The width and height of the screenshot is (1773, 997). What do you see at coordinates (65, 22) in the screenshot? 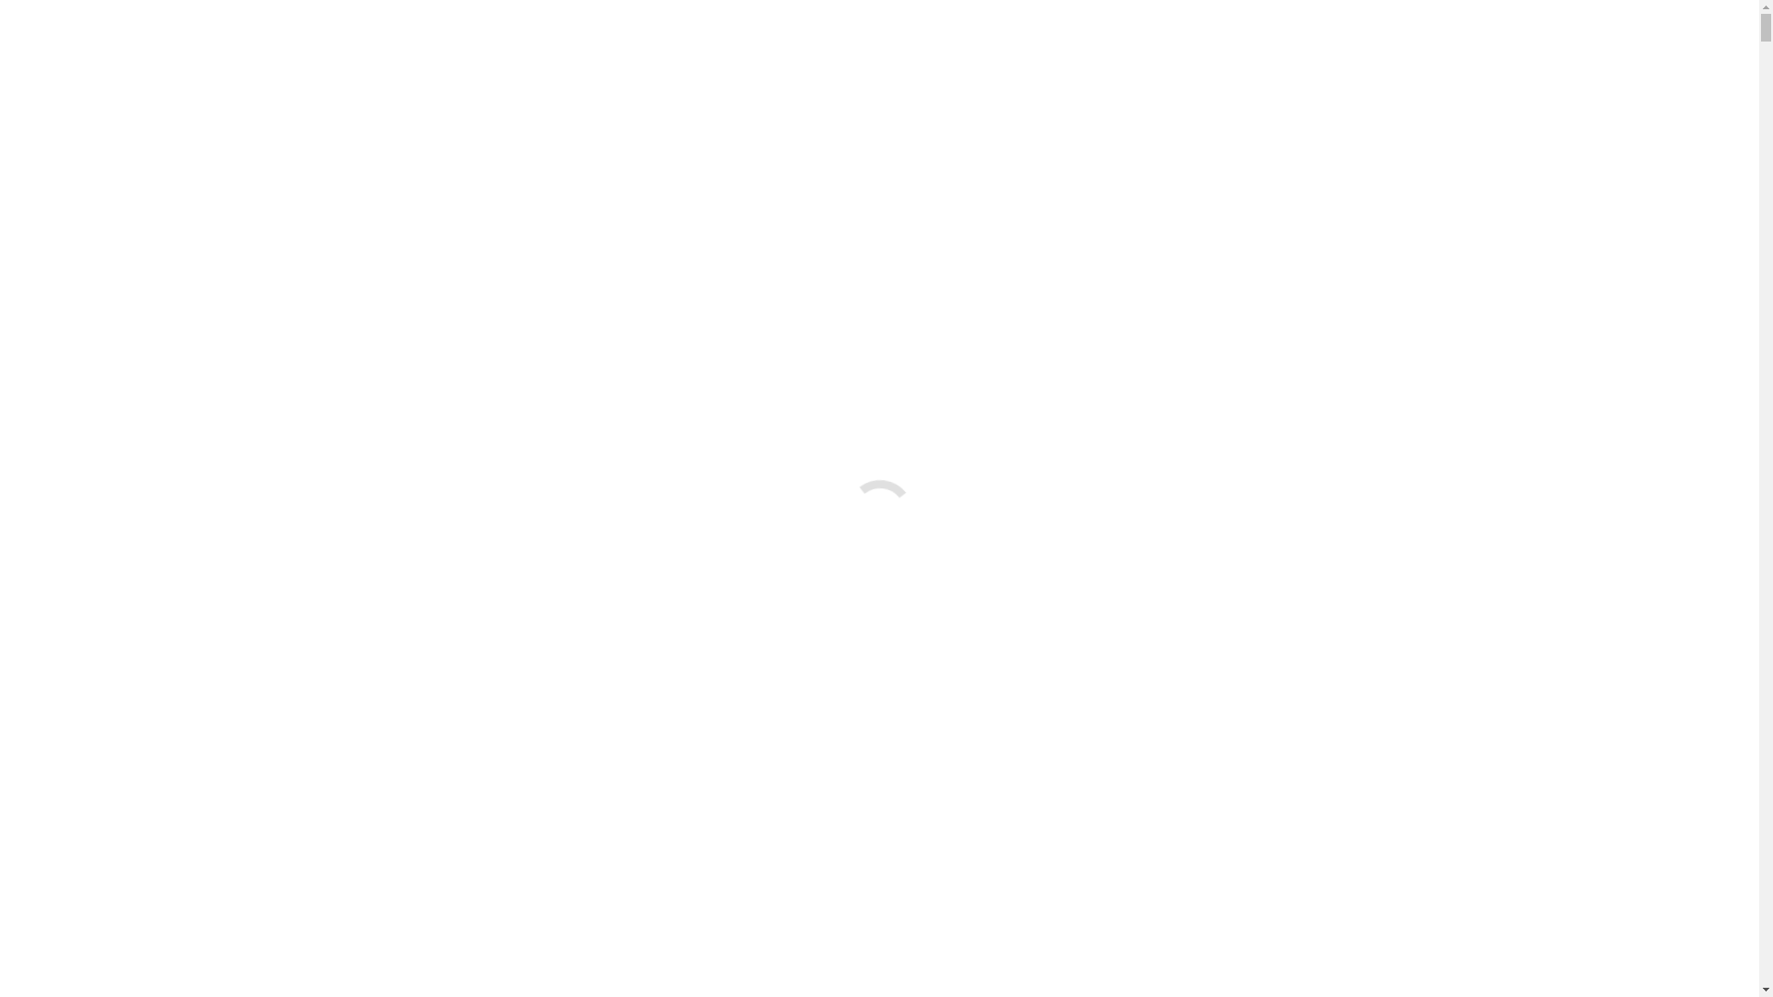
I see `Tel. + 1 832 841 4439` at bounding box center [65, 22].